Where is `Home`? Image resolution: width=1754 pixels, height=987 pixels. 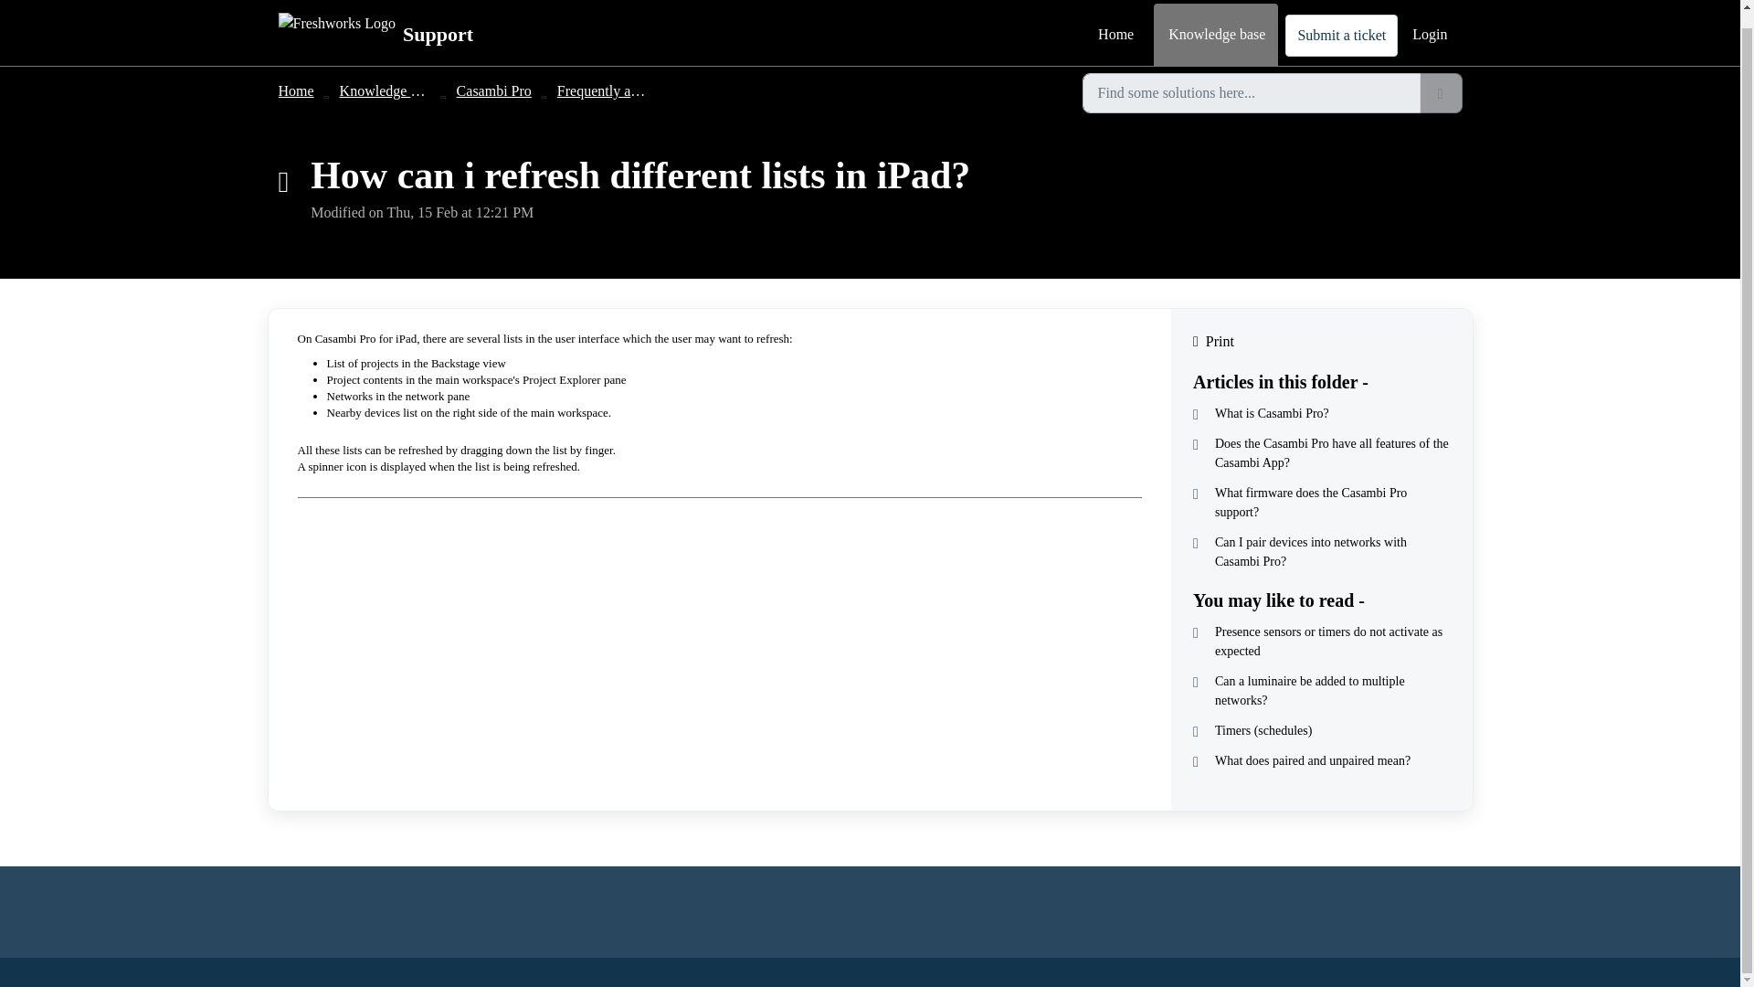
Home is located at coordinates (295, 75).